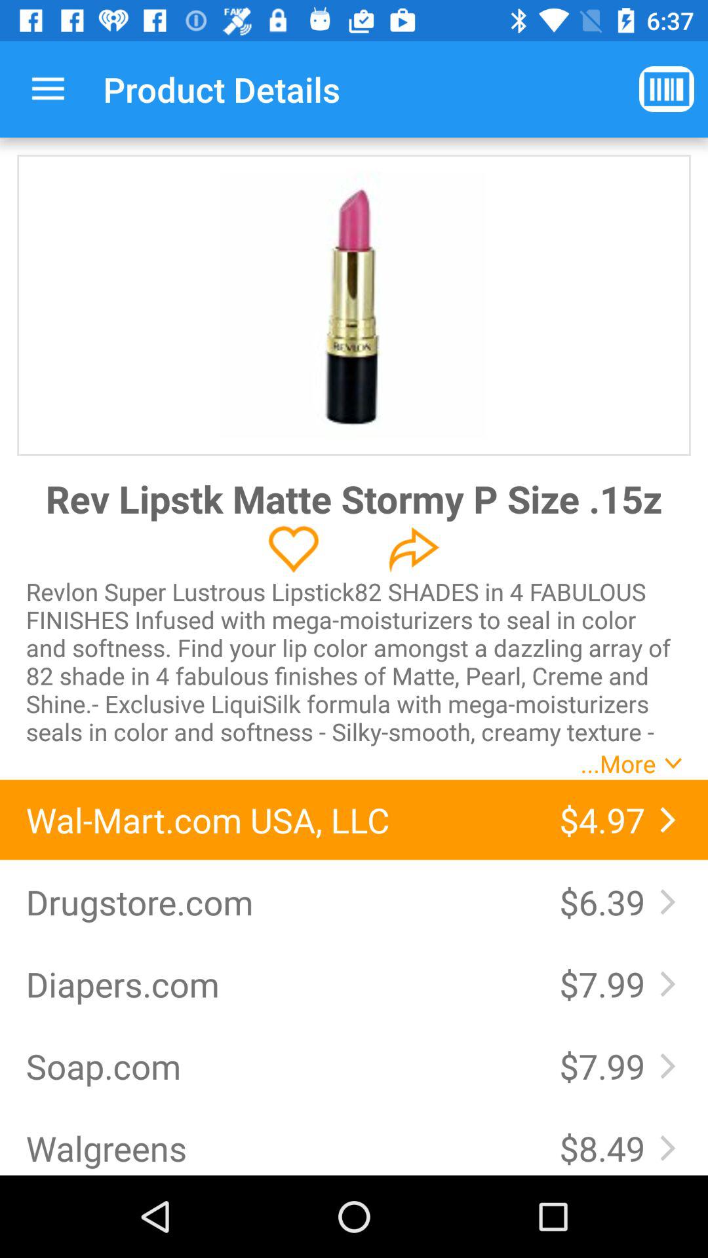  I want to click on press the icon below the soap.com icon, so click(279, 1148).